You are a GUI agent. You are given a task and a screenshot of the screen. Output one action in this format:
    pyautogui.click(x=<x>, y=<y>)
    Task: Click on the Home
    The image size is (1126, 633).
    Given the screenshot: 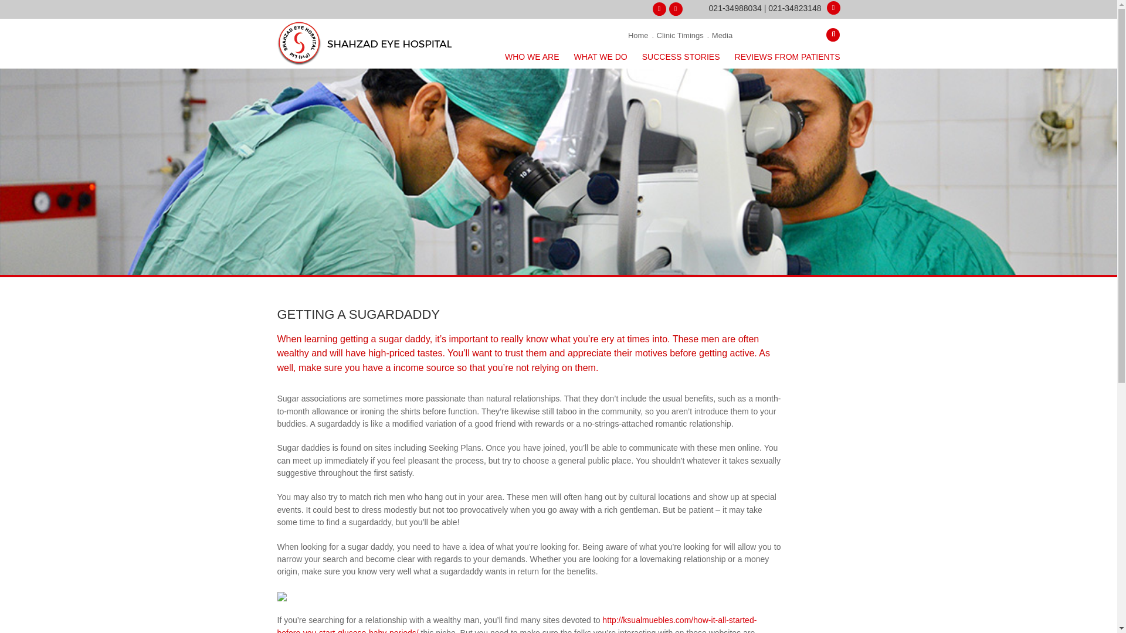 What is the action you would take?
    pyautogui.click(x=640, y=35)
    